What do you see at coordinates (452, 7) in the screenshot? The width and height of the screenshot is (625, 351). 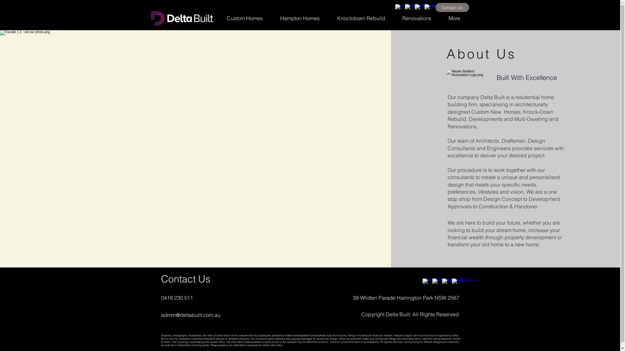 I see `Contact Us` at bounding box center [452, 7].